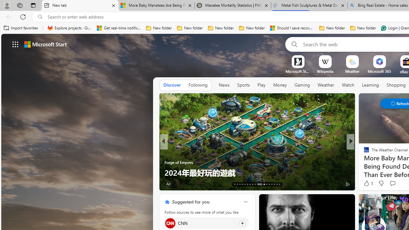 The height and width of the screenshot is (230, 409). Describe the element at coordinates (394, 183) in the screenshot. I see `View comments 1 Comment` at that location.